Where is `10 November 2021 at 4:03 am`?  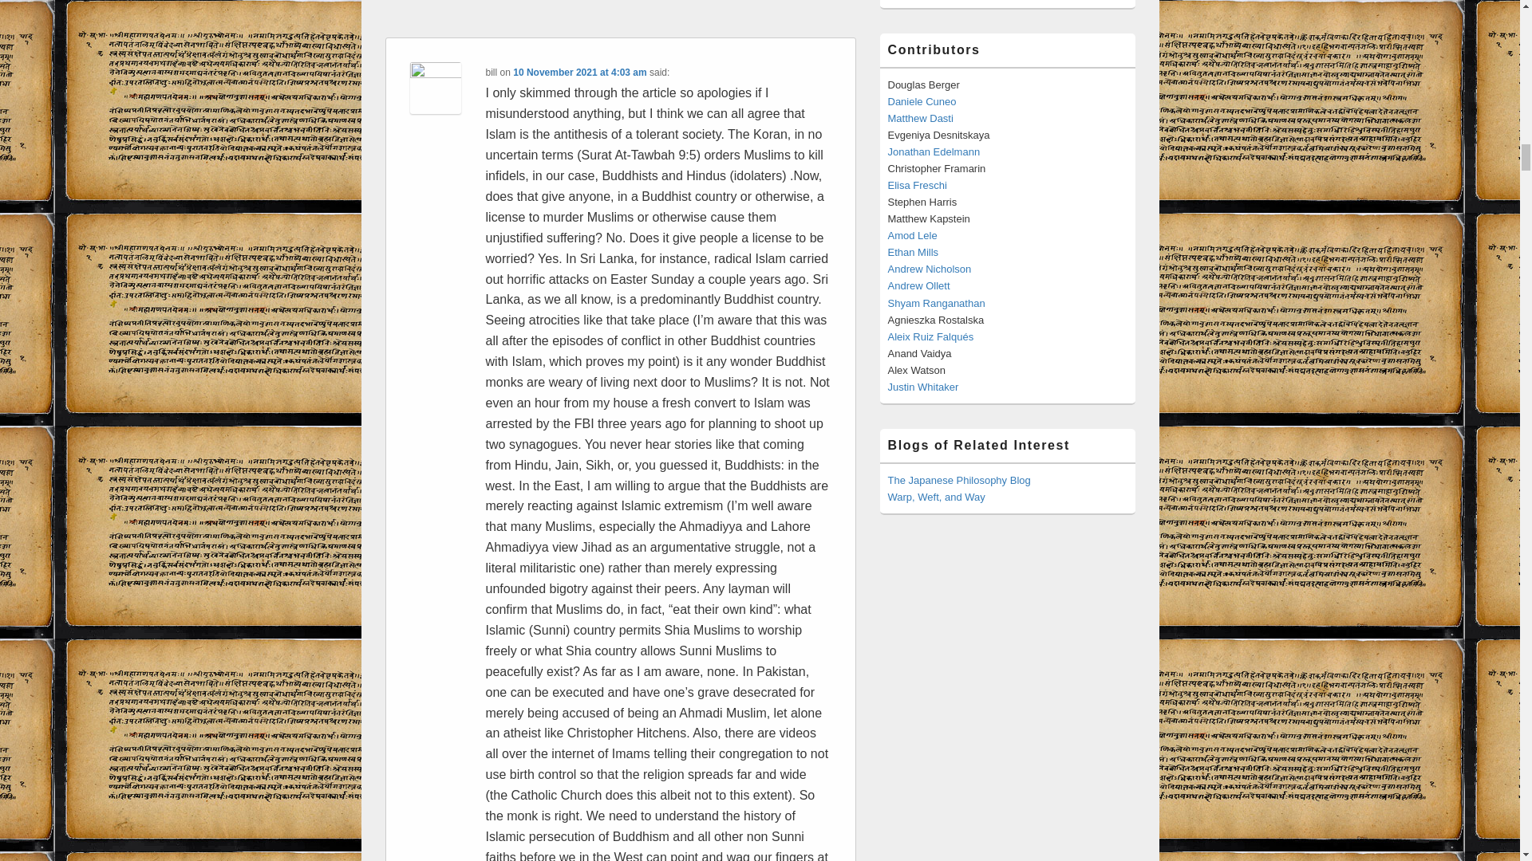
10 November 2021 at 4:03 am is located at coordinates (579, 73).